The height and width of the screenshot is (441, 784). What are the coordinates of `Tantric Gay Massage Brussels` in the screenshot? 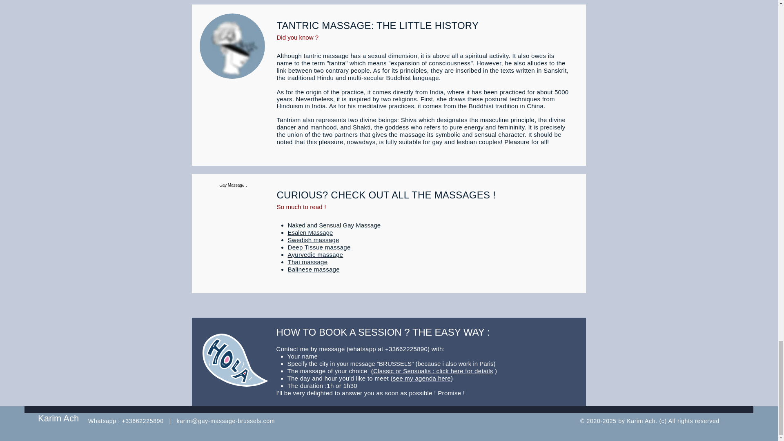 It's located at (232, 46).